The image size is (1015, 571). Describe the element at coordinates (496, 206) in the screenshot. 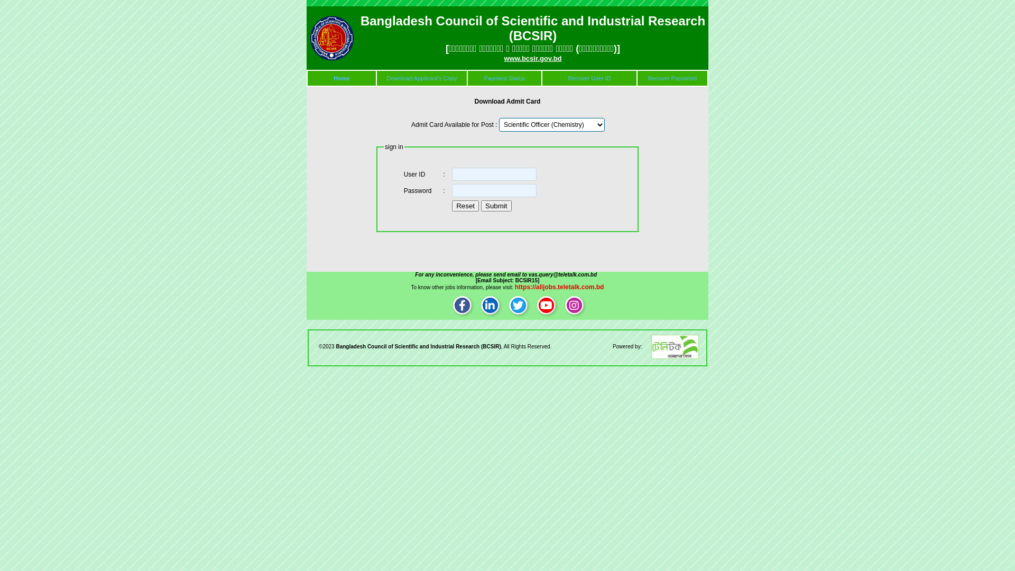

I see `Submit` at that location.